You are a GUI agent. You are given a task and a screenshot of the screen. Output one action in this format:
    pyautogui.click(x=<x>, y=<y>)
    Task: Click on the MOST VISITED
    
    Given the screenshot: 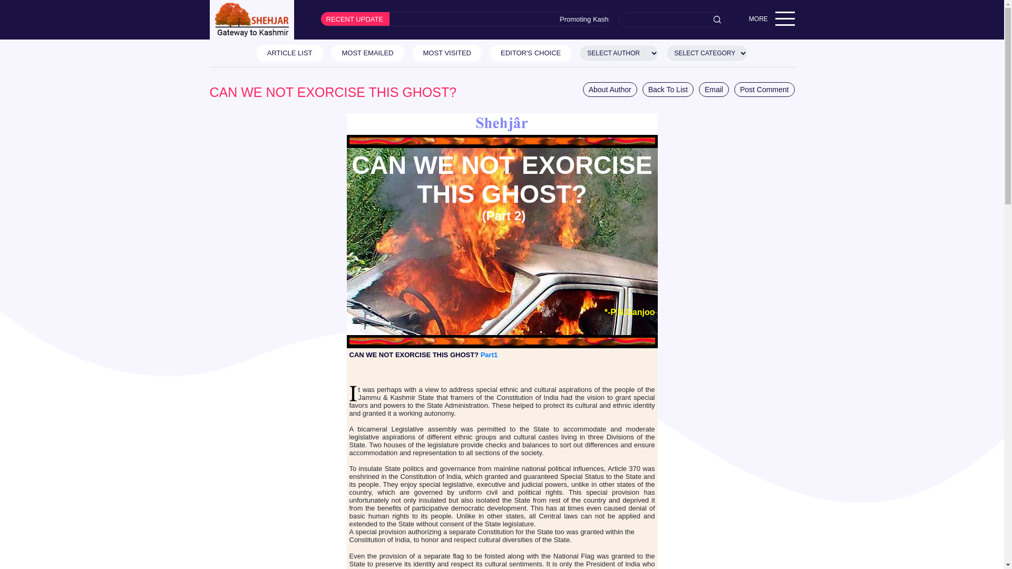 What is the action you would take?
    pyautogui.click(x=447, y=53)
    